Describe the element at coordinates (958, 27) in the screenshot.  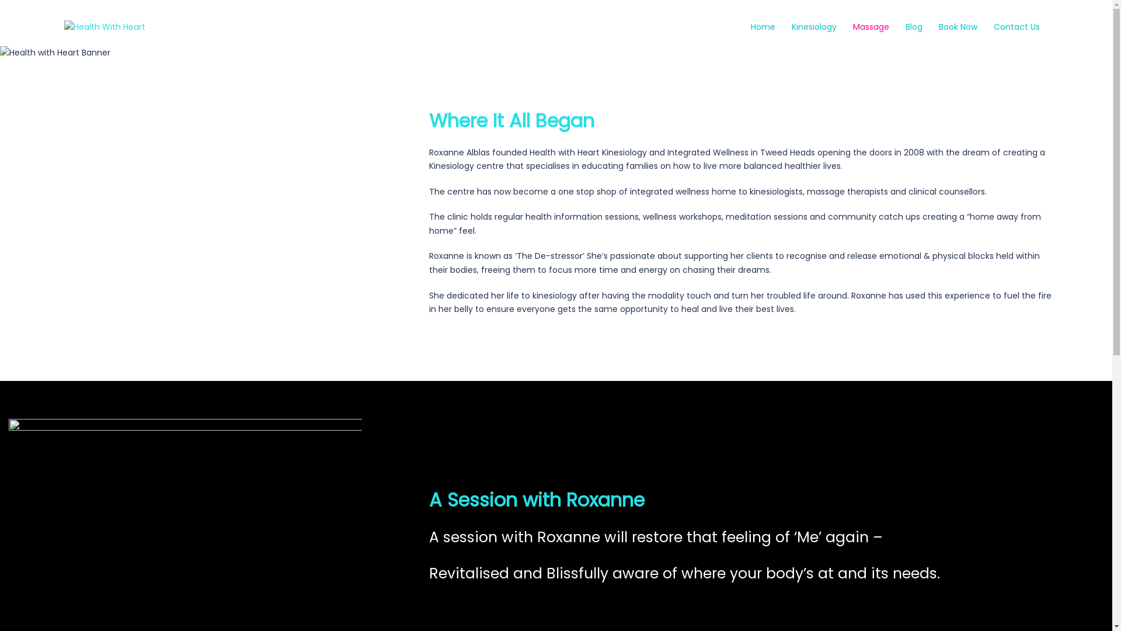
I see `Book Now` at that location.